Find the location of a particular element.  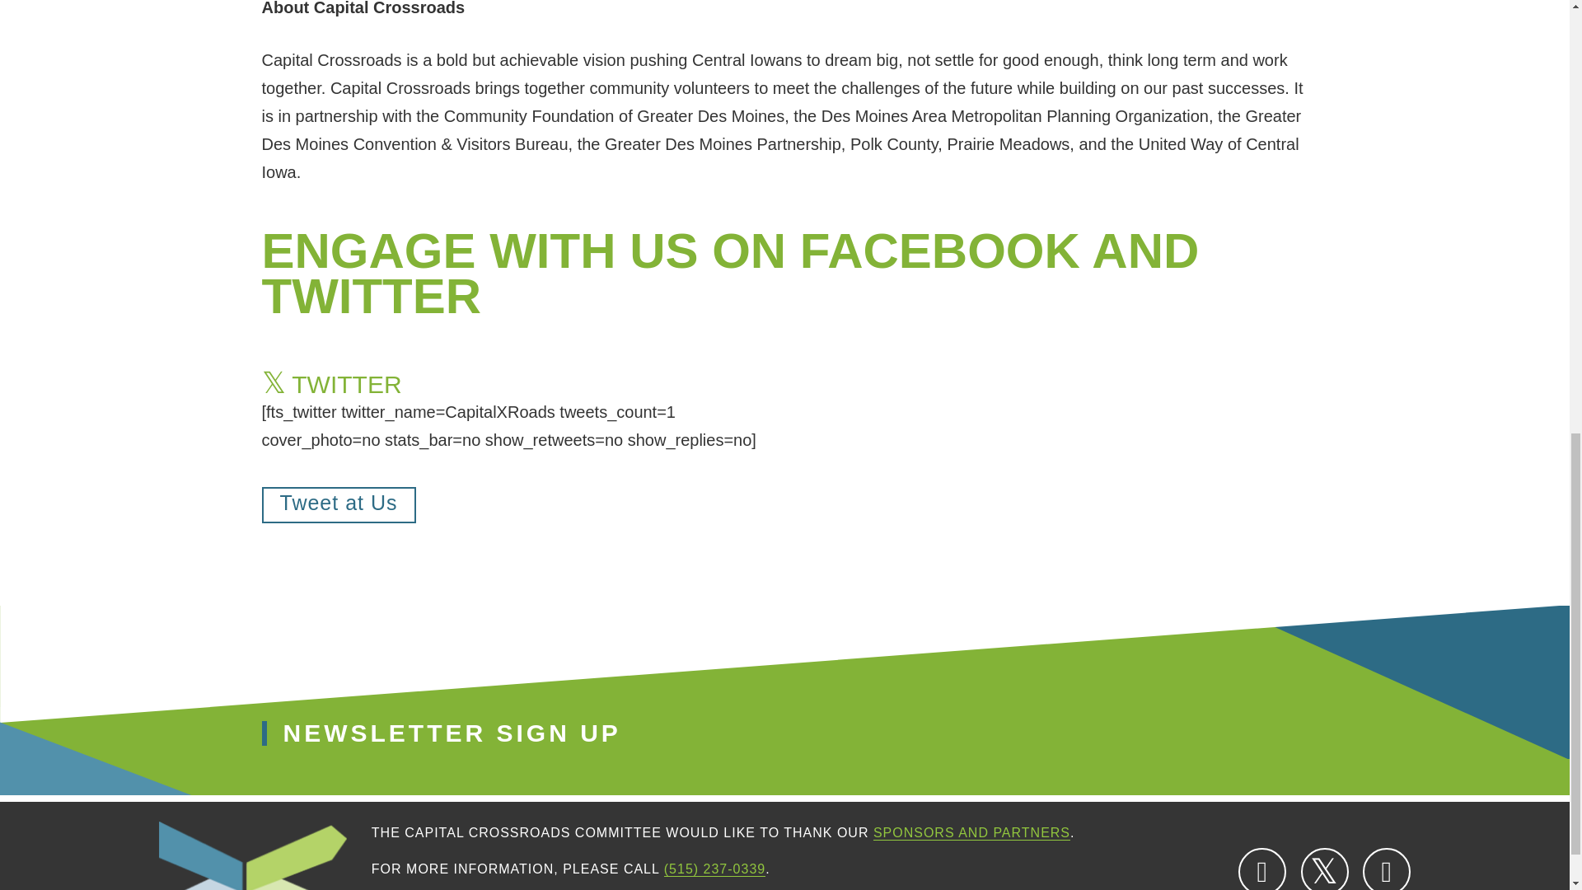

Tweet at Us is located at coordinates (339, 504).